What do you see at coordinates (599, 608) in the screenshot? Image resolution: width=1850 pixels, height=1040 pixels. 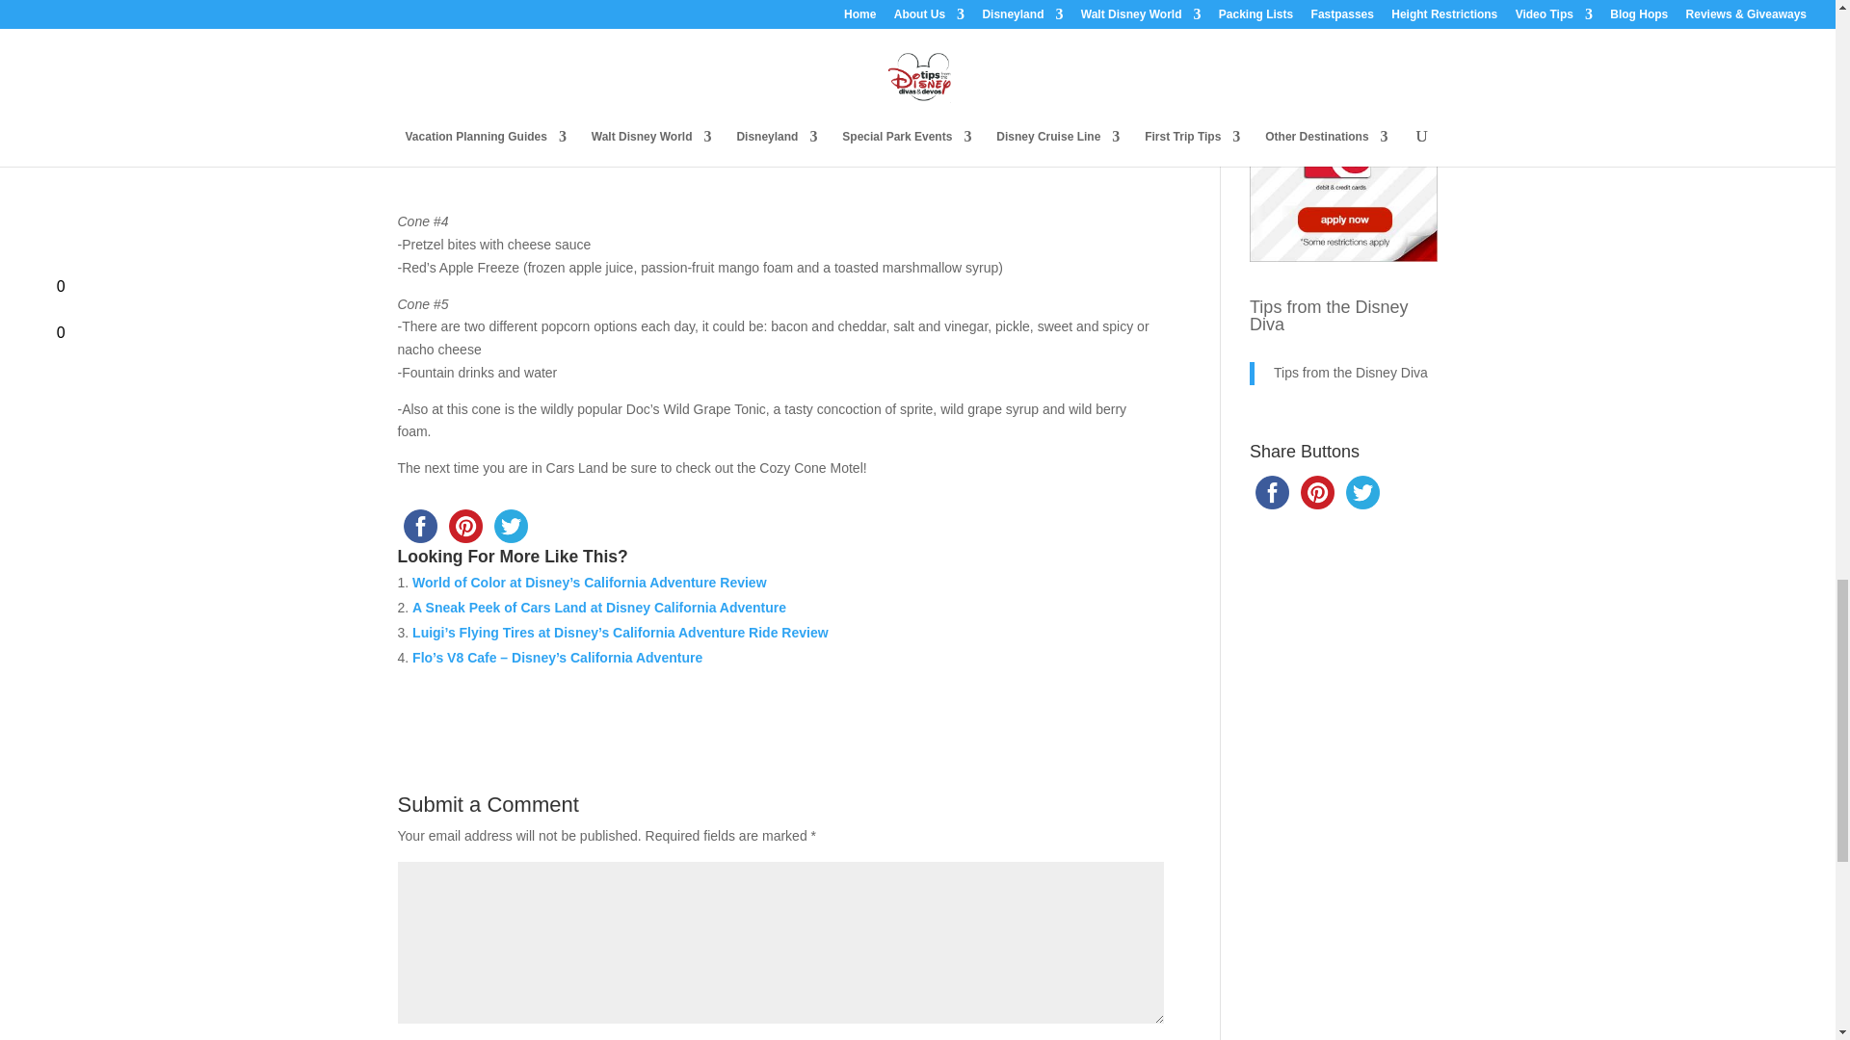 I see `A Sneak Peek of Cars Land at Disney California Adventure` at bounding box center [599, 608].